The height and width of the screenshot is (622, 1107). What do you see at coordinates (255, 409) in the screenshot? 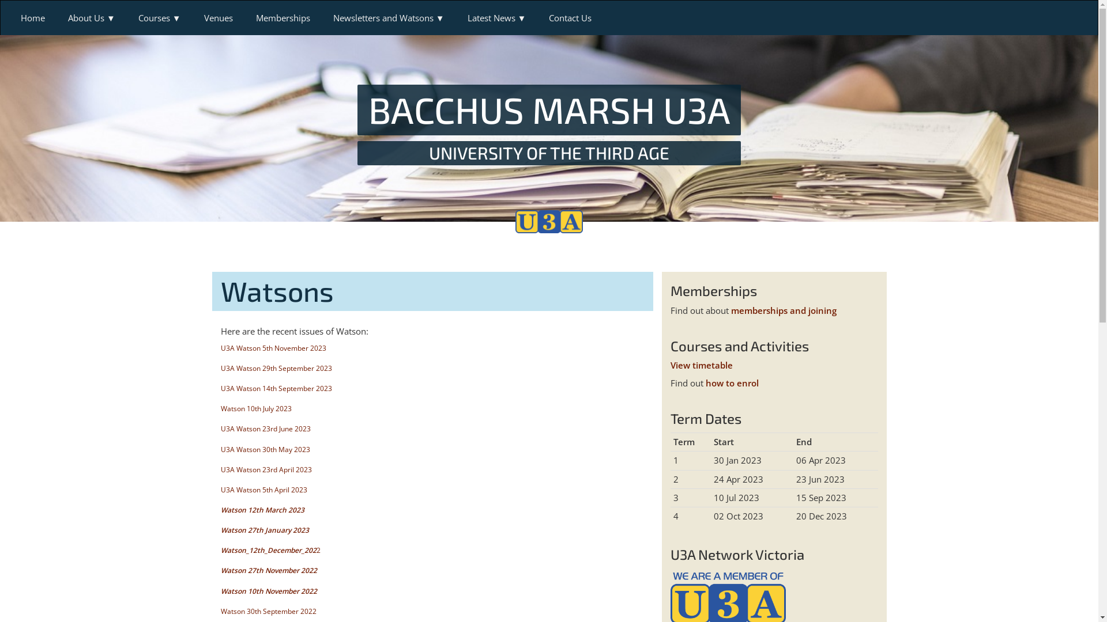
I see `Watson 10th July 2023` at bounding box center [255, 409].